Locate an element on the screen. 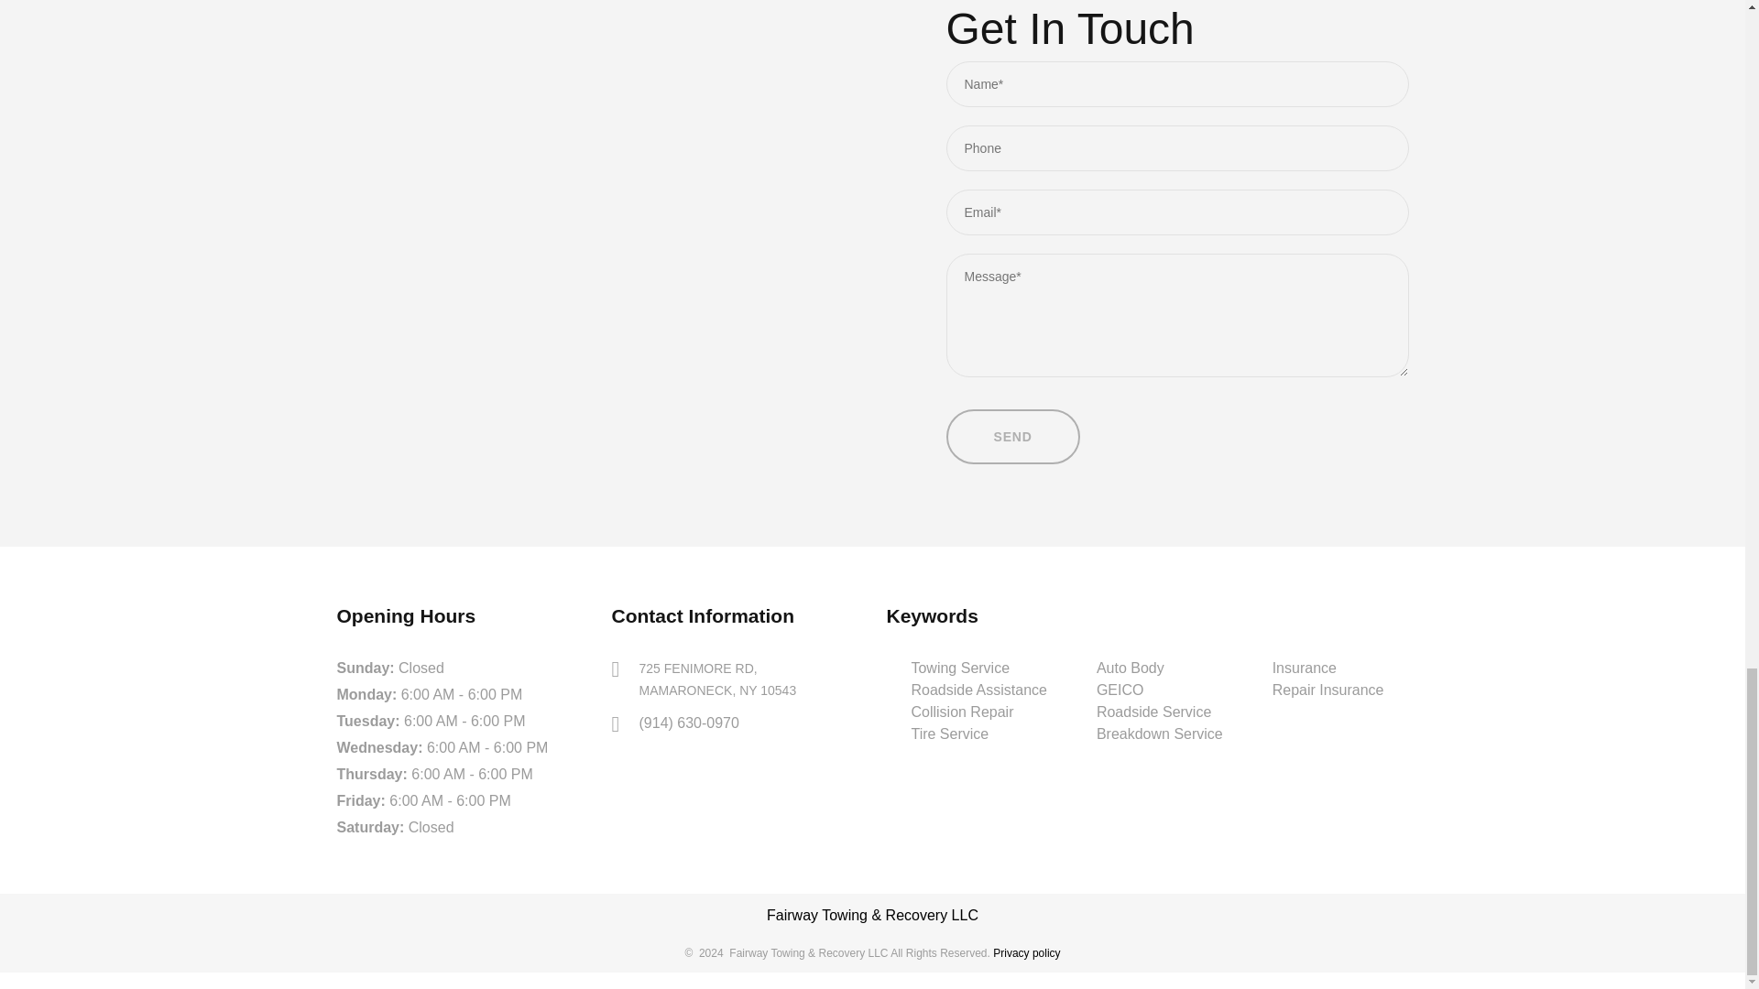 The image size is (1759, 989). Roadside Assistance is located at coordinates (978, 690).